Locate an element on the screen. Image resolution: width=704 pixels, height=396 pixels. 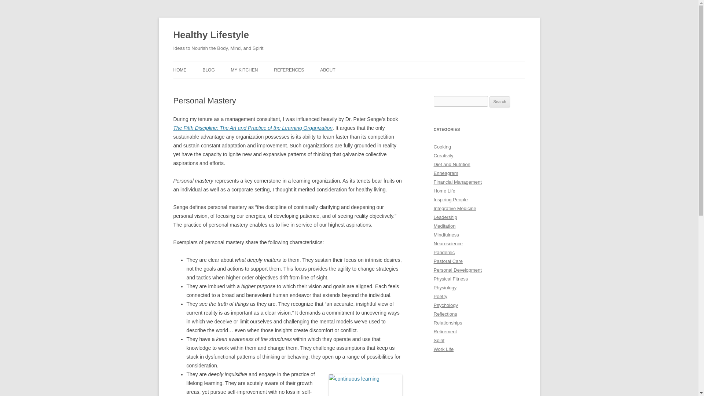
Spirit is located at coordinates (439, 340).